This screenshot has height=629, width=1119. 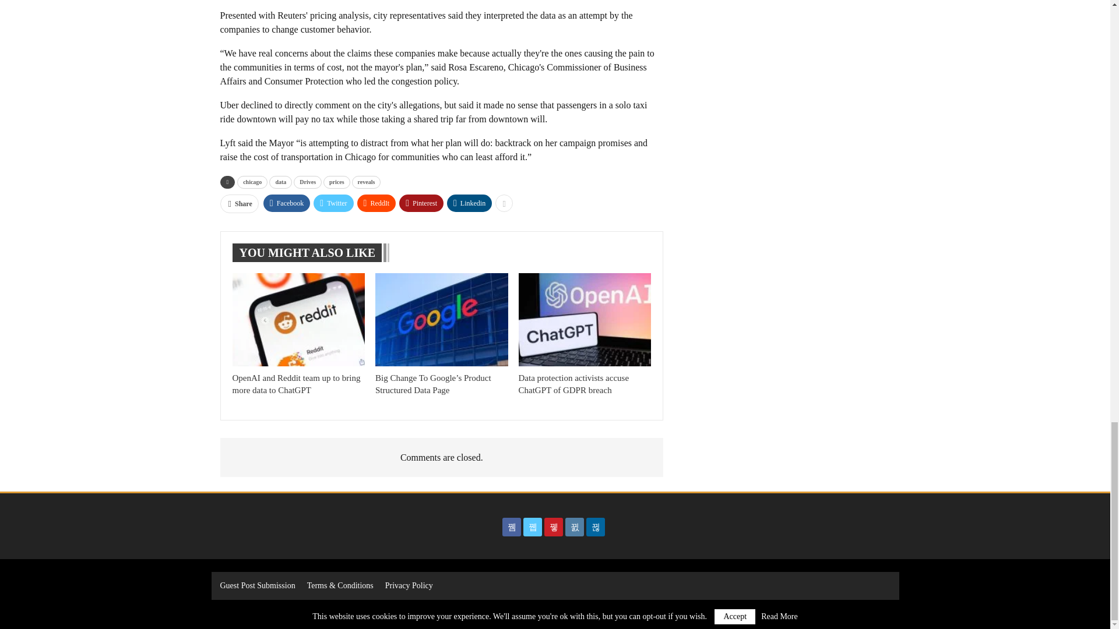 I want to click on Pinterest, so click(x=421, y=202).